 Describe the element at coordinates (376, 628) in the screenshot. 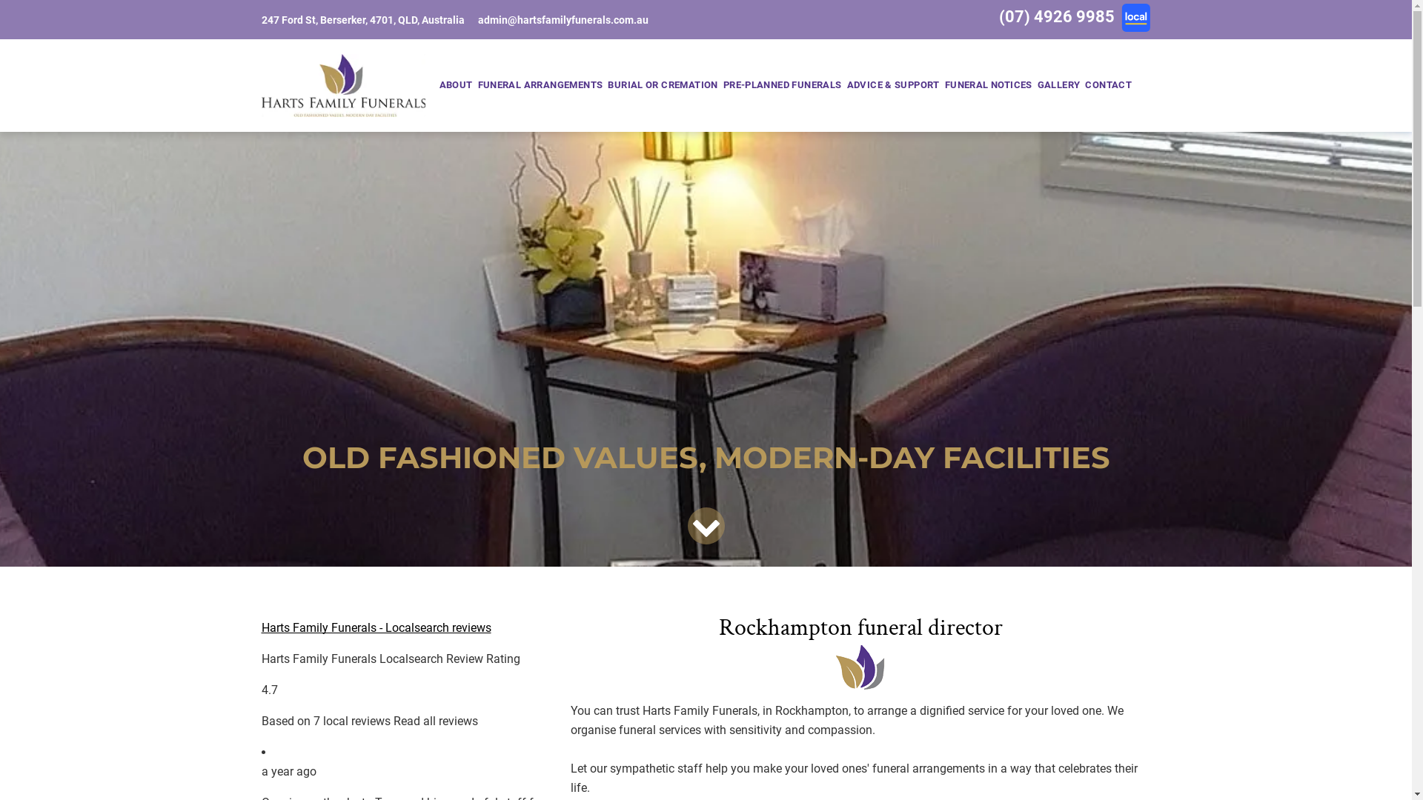

I see `Harts Family Funerals - Localsearch reviews` at that location.